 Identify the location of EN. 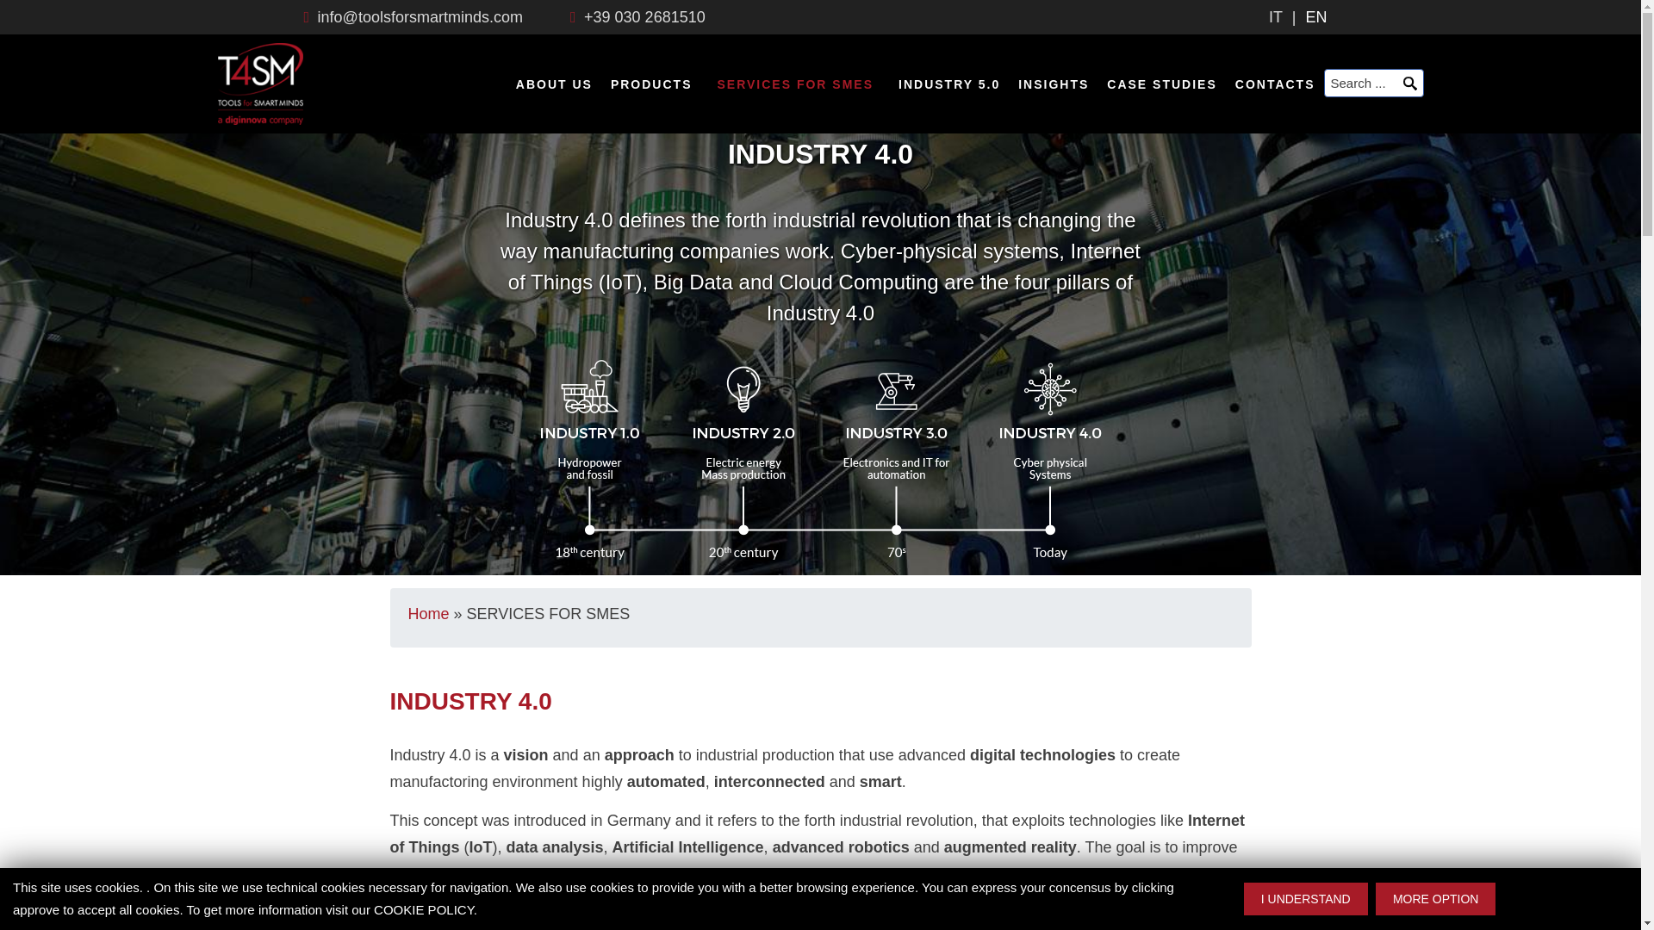
(1315, 17).